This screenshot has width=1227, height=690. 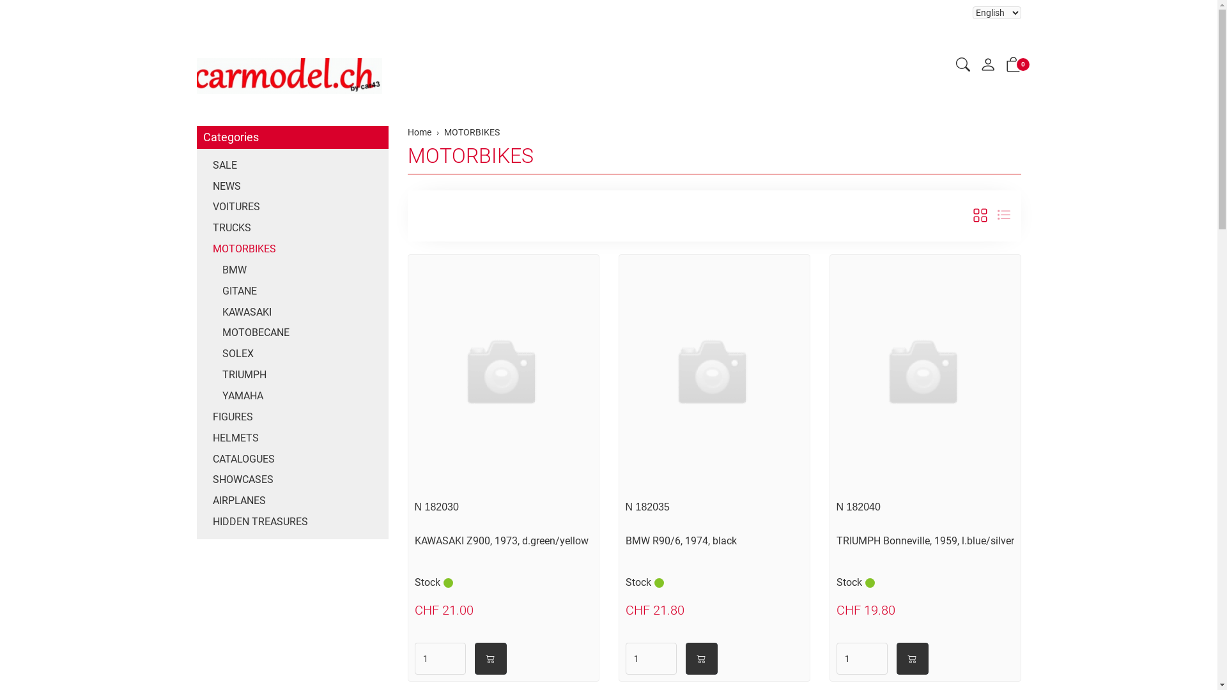 I want to click on products in stock, so click(x=660, y=583).